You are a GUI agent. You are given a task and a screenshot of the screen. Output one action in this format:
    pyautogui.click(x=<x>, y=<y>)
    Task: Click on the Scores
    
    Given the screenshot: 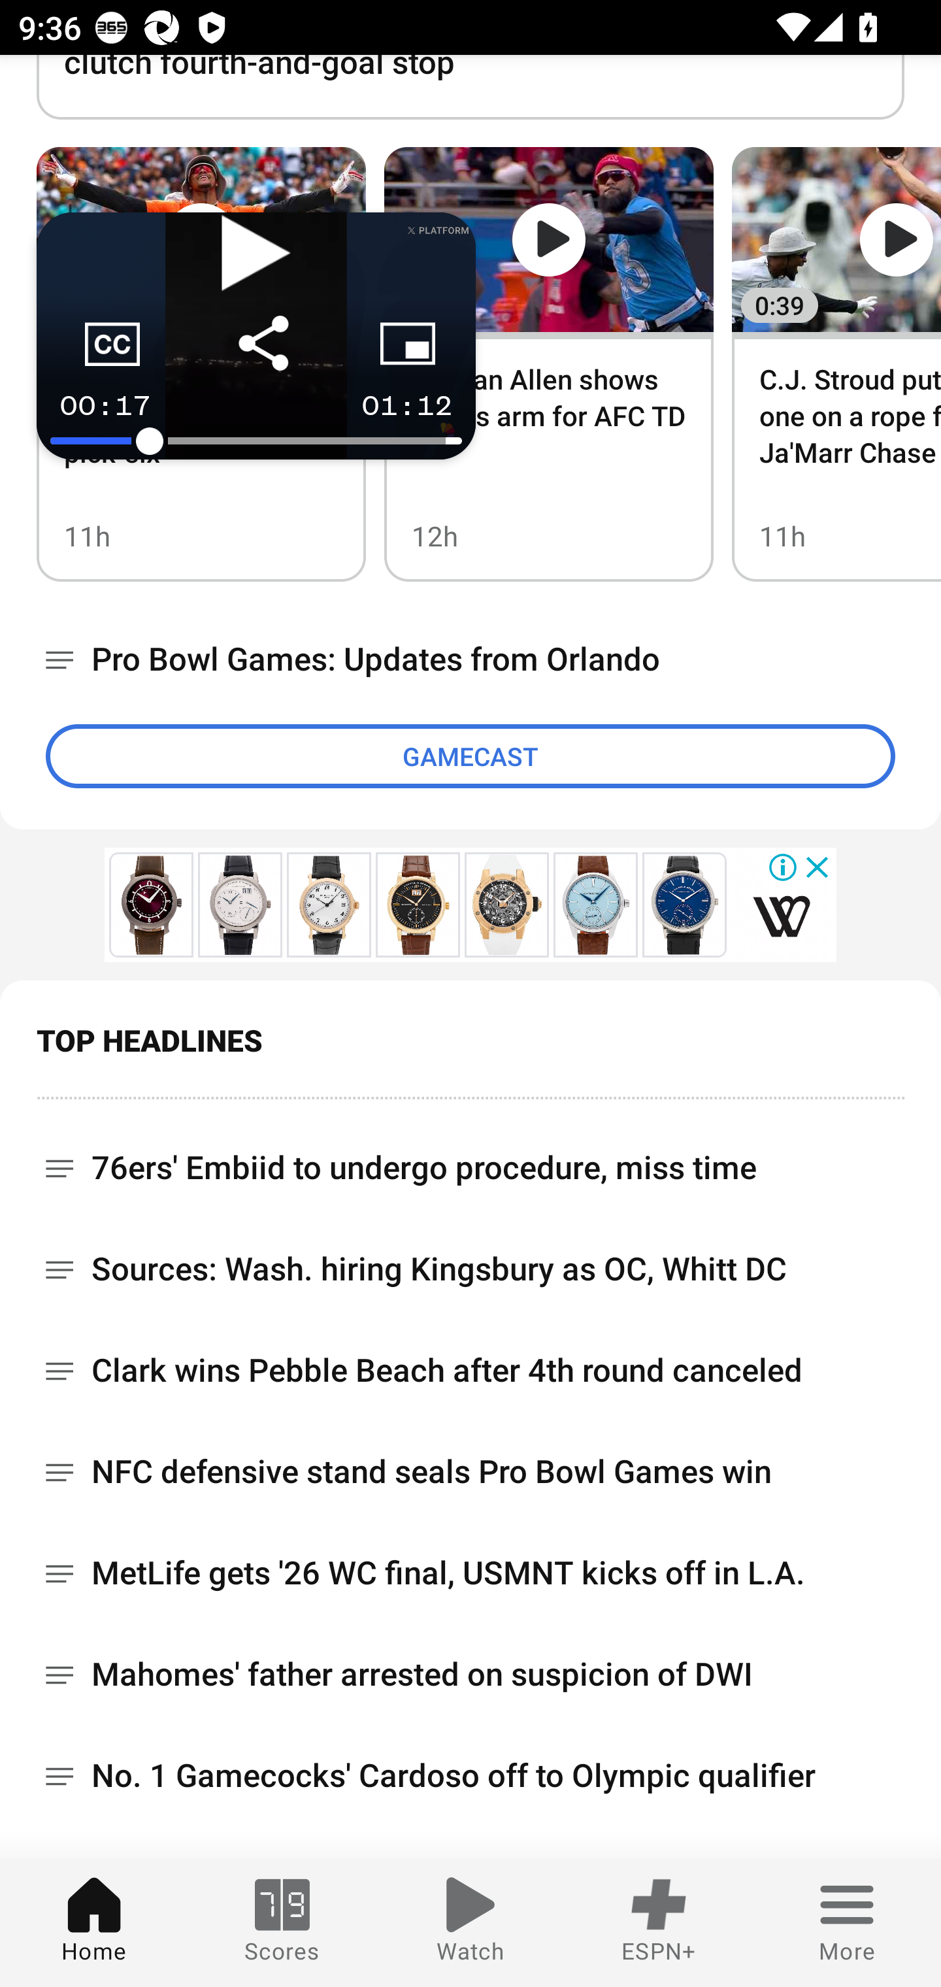 What is the action you would take?
    pyautogui.click(x=282, y=1923)
    